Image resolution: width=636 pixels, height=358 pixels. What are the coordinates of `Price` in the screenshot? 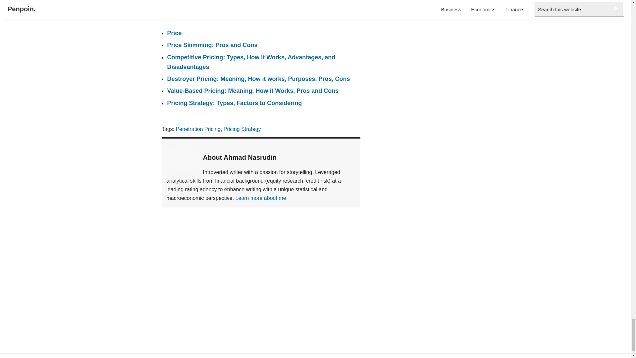 It's located at (174, 33).